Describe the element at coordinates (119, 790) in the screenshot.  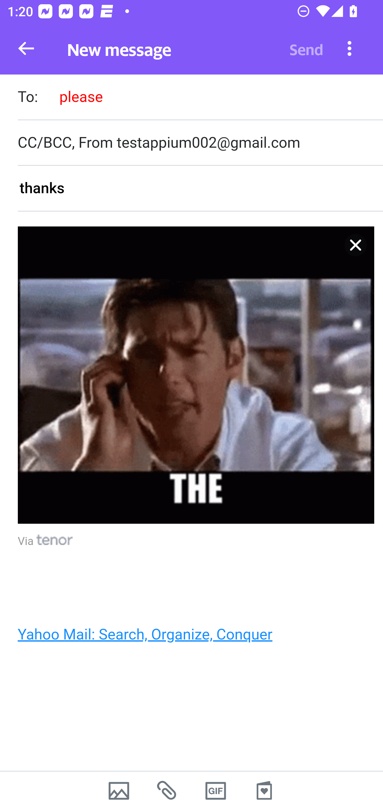
I see `Camera photos` at that location.